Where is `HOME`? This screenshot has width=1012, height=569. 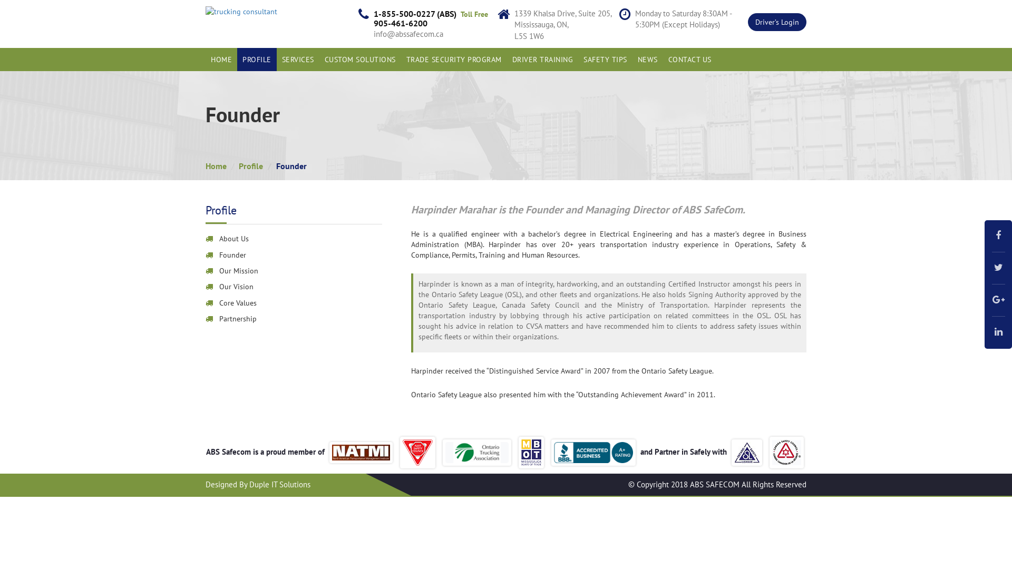
HOME is located at coordinates (221, 60).